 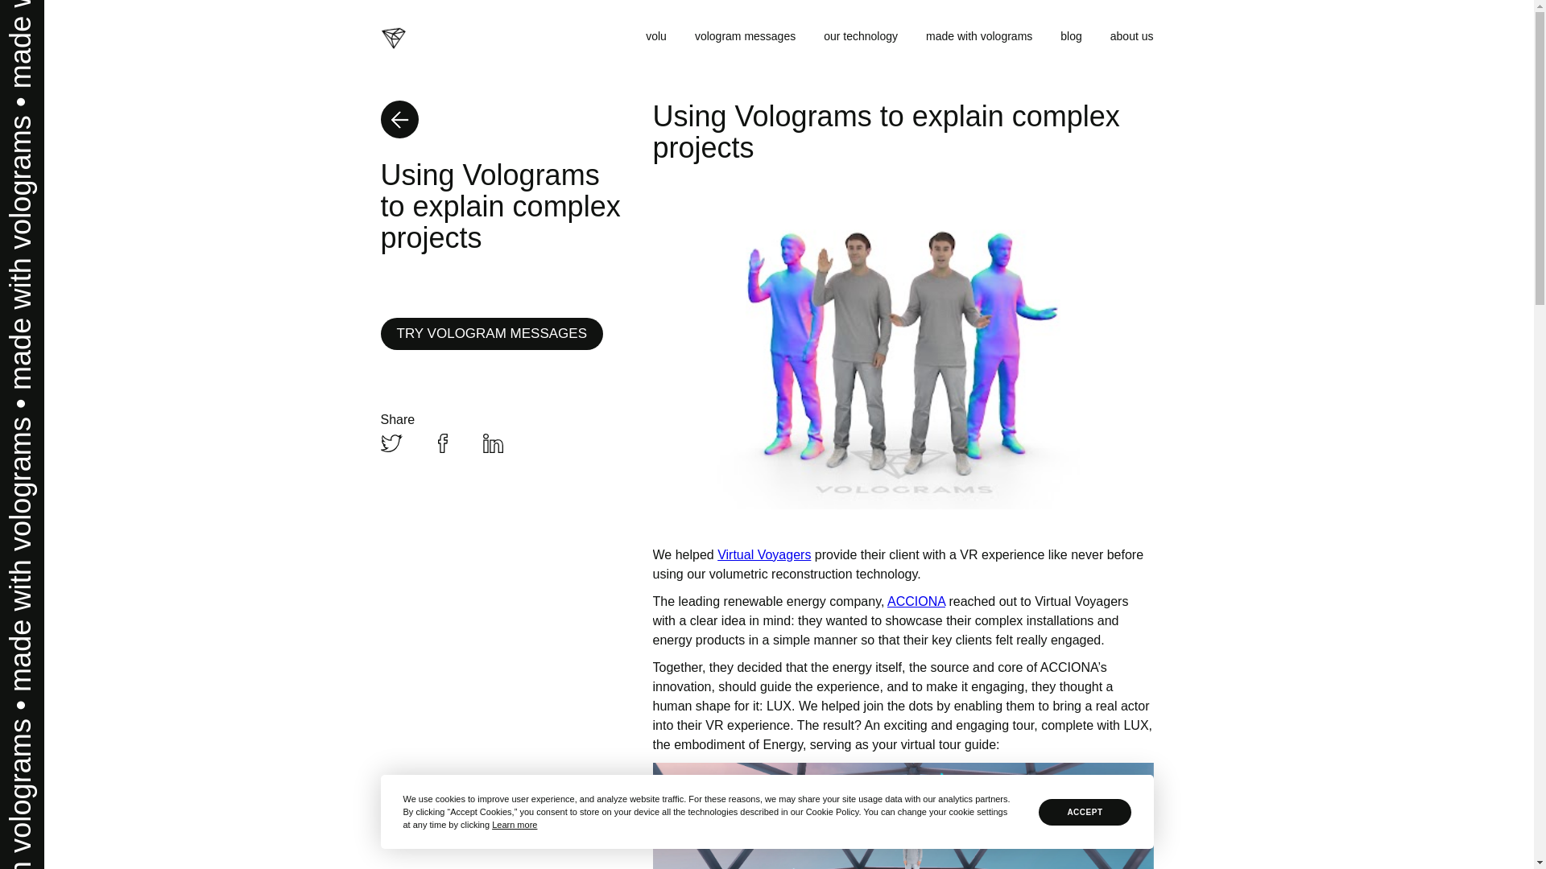 I want to click on ACCIONA, so click(x=916, y=601).